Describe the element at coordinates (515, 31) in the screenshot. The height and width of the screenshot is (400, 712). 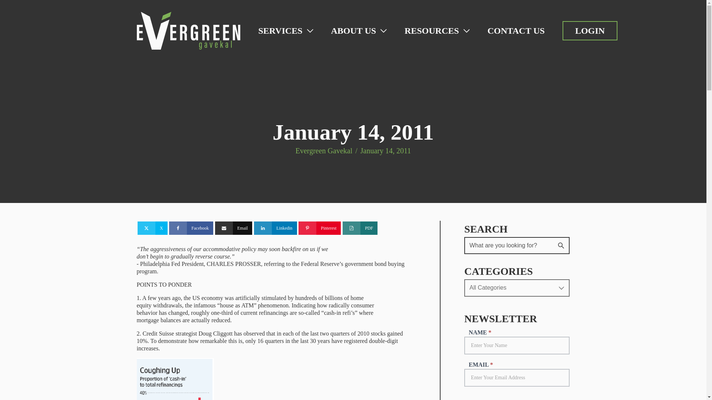
I see `CONTACT US` at that location.